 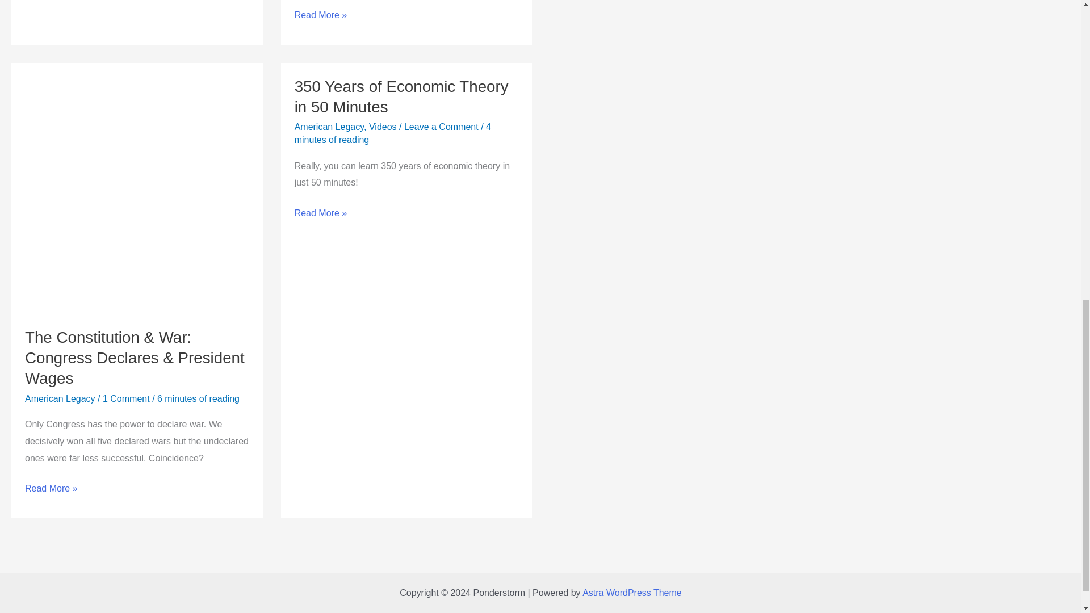 What do you see at coordinates (60, 398) in the screenshot?
I see `American Legacy` at bounding box center [60, 398].